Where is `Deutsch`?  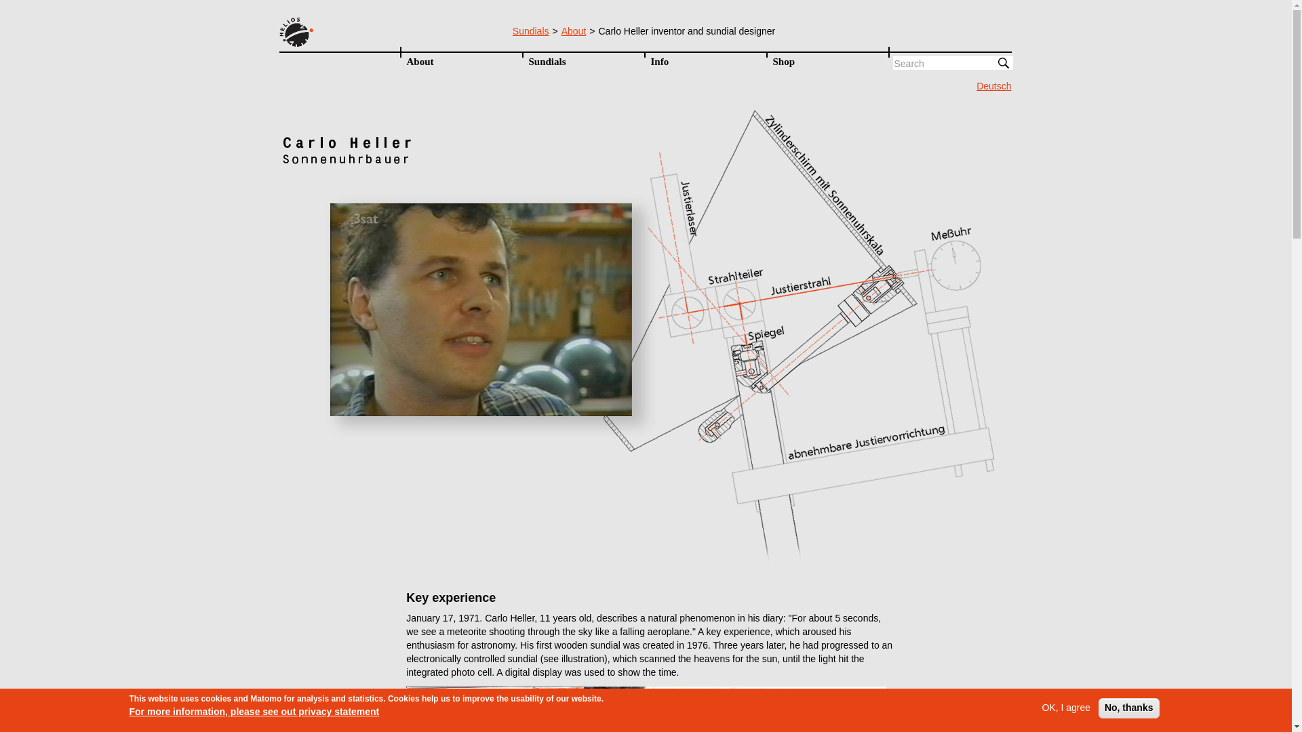 Deutsch is located at coordinates (994, 87).